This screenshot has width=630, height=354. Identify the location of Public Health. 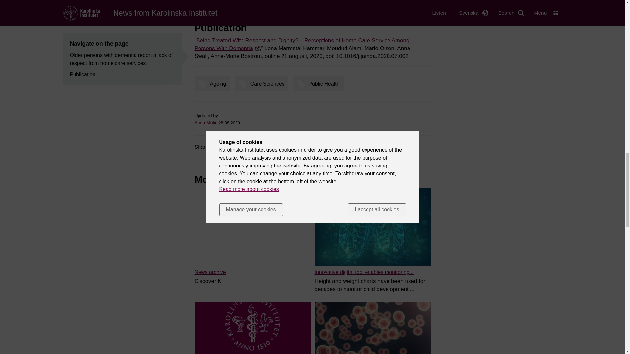
(320, 84).